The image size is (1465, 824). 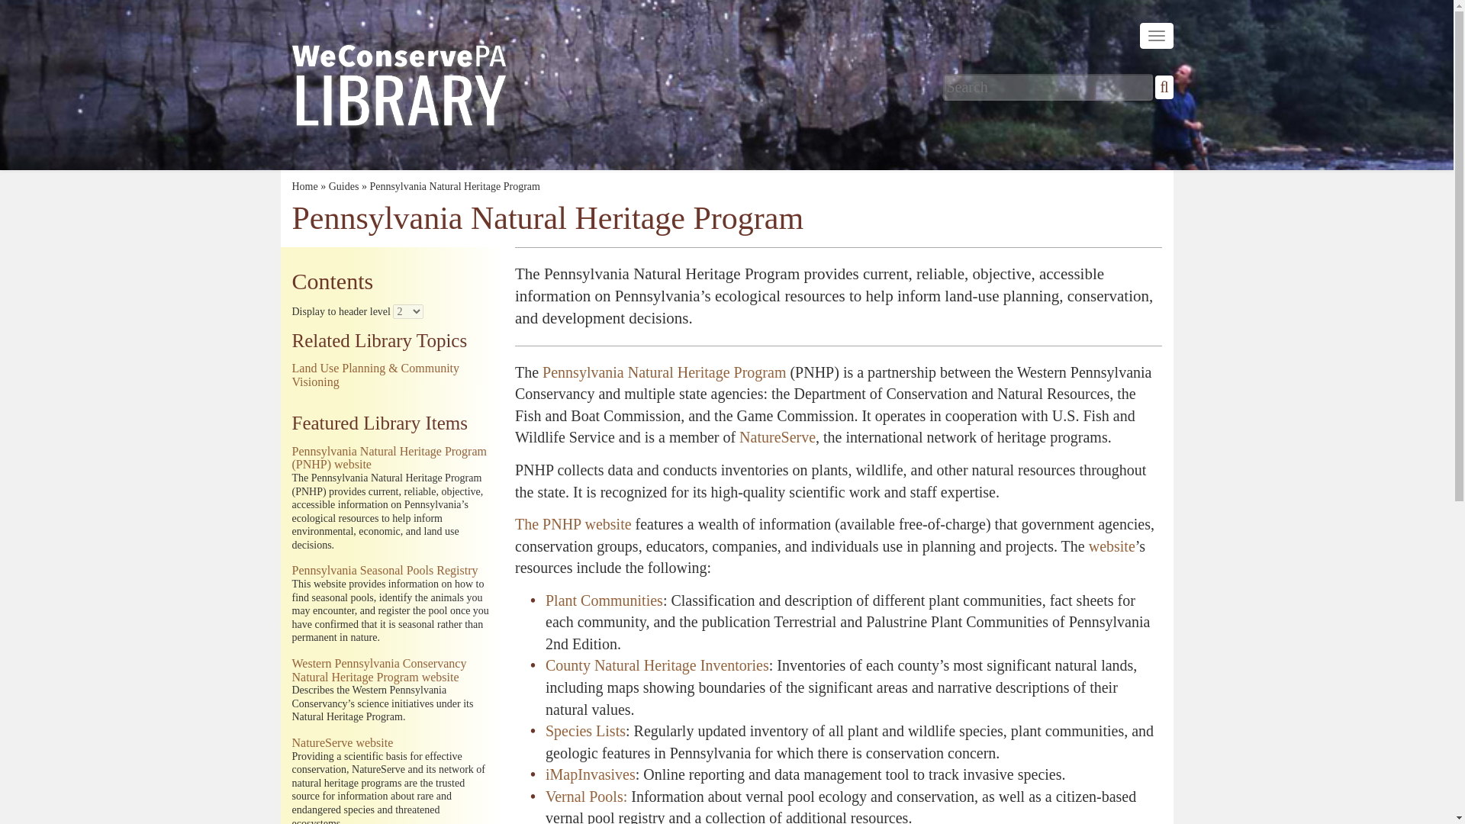 I want to click on Pennsylvania Seasonal Pools Registry, so click(x=385, y=570).